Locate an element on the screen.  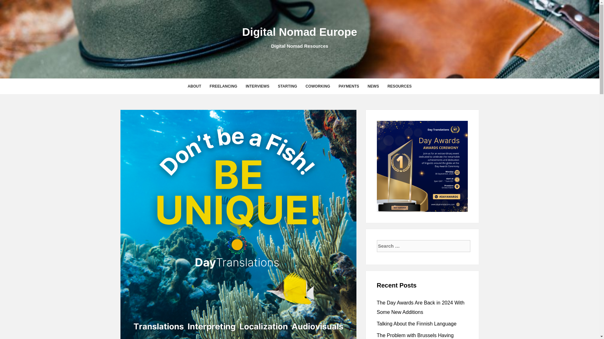
STARTING is located at coordinates (288, 86).